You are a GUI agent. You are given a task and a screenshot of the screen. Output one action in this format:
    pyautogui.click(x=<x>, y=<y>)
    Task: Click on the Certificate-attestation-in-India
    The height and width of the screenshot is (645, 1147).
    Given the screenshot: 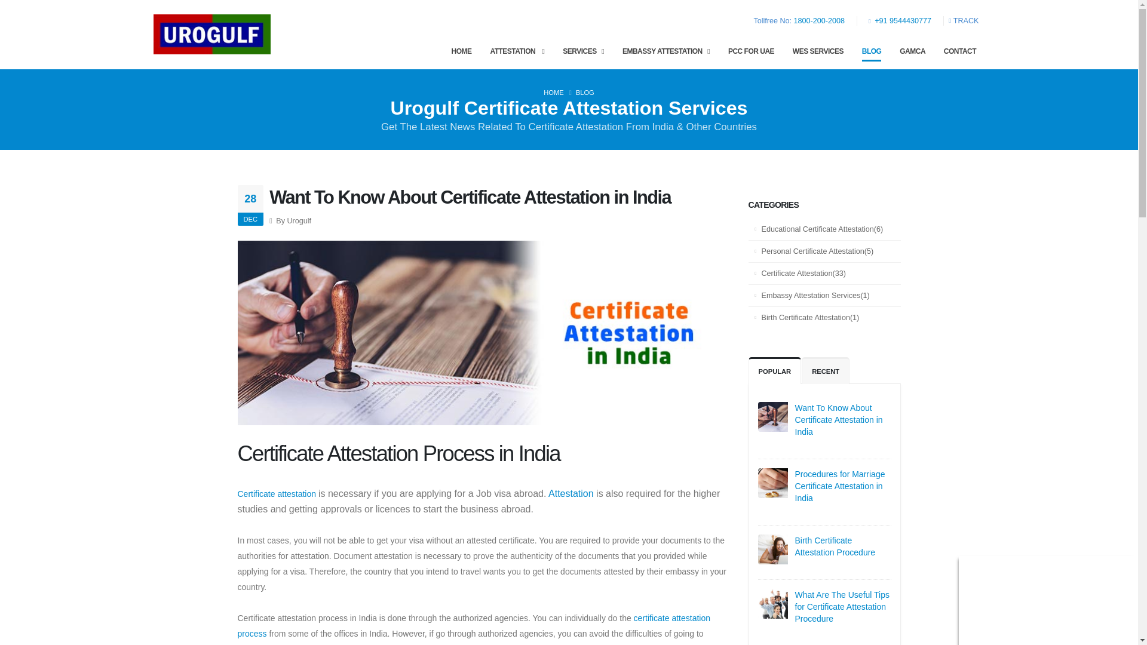 What is the action you would take?
    pyautogui.click(x=797, y=416)
    